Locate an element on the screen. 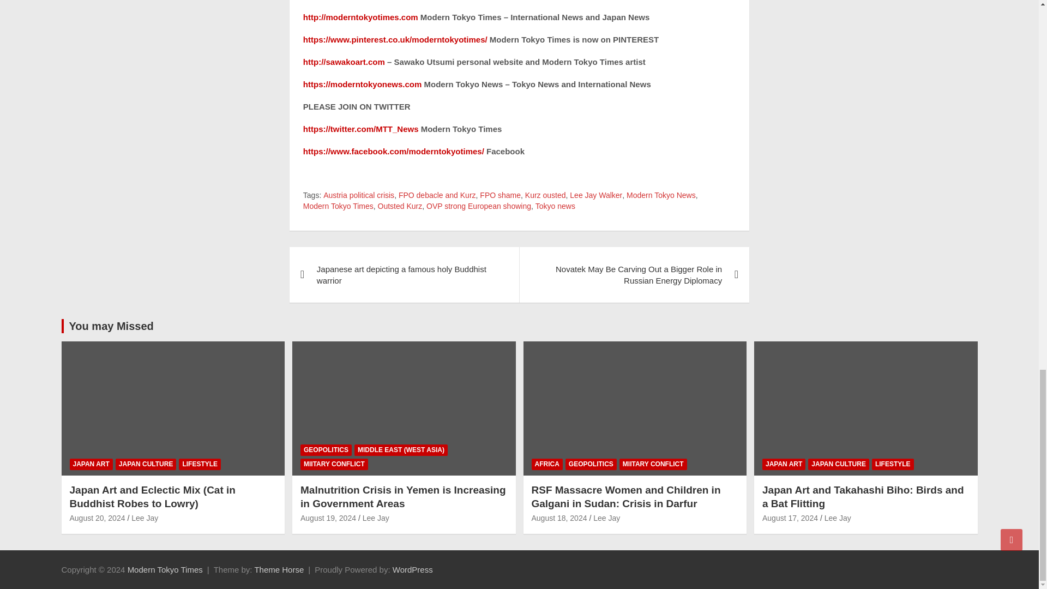 The width and height of the screenshot is (1047, 589). FPO debacle and Kurz is located at coordinates (437, 195).